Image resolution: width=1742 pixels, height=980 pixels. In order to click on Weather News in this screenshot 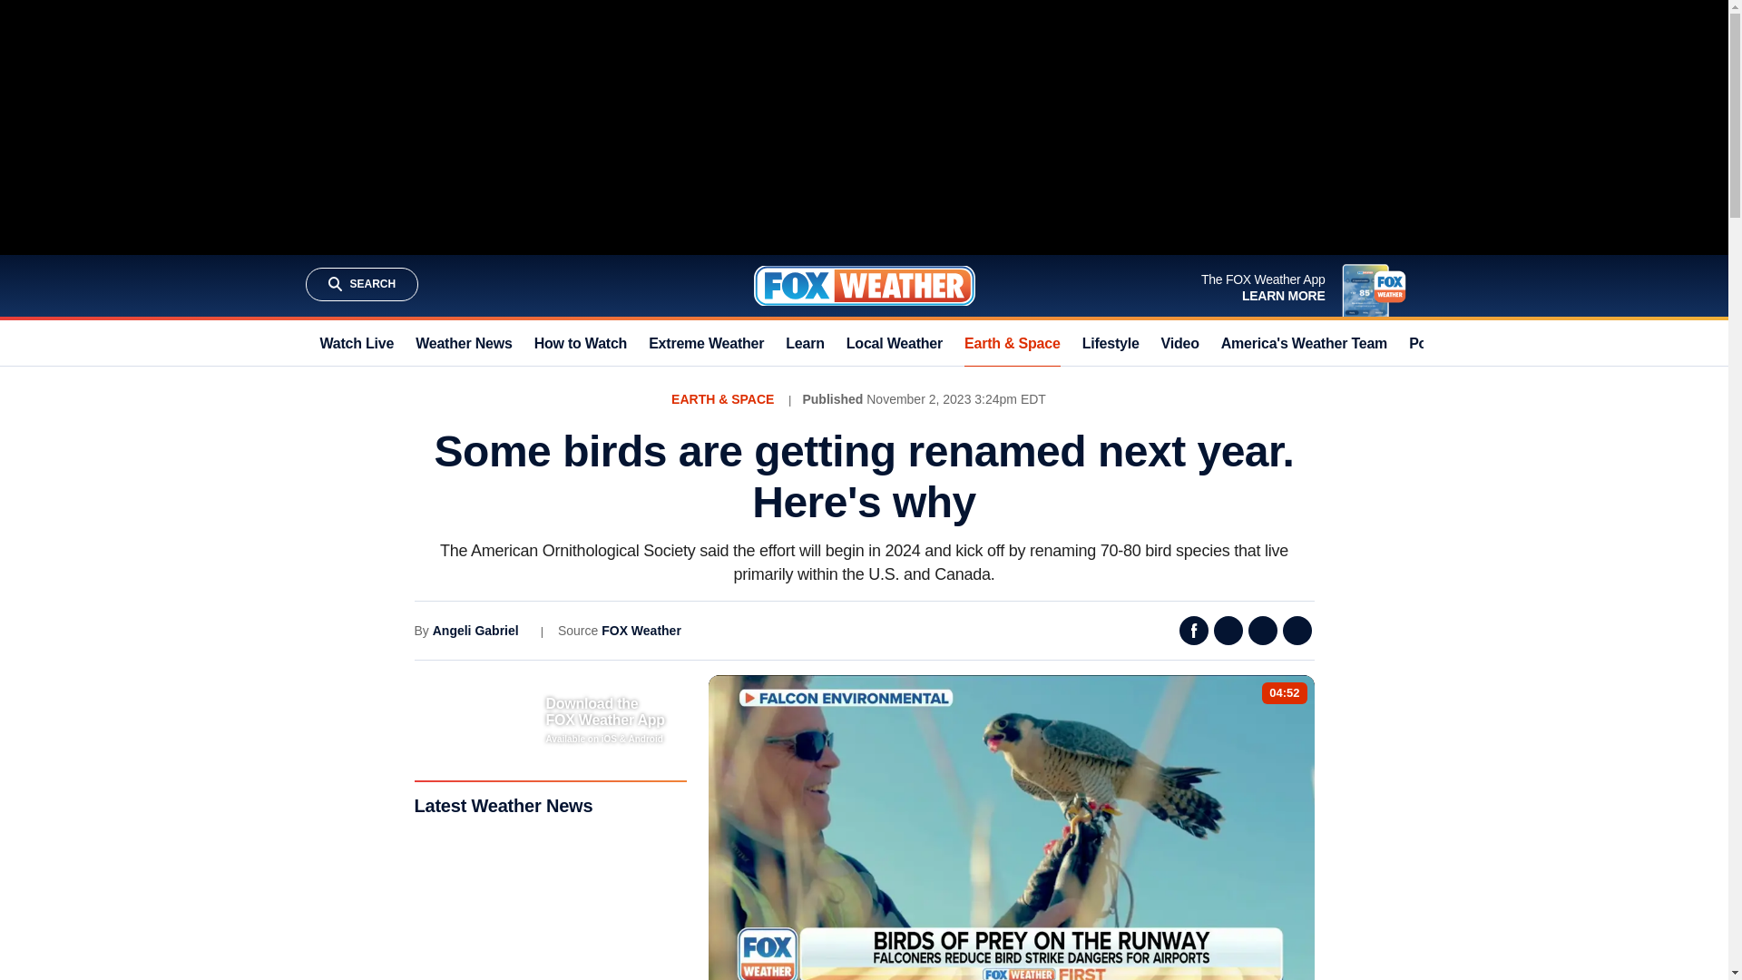, I will do `click(464, 343)`.